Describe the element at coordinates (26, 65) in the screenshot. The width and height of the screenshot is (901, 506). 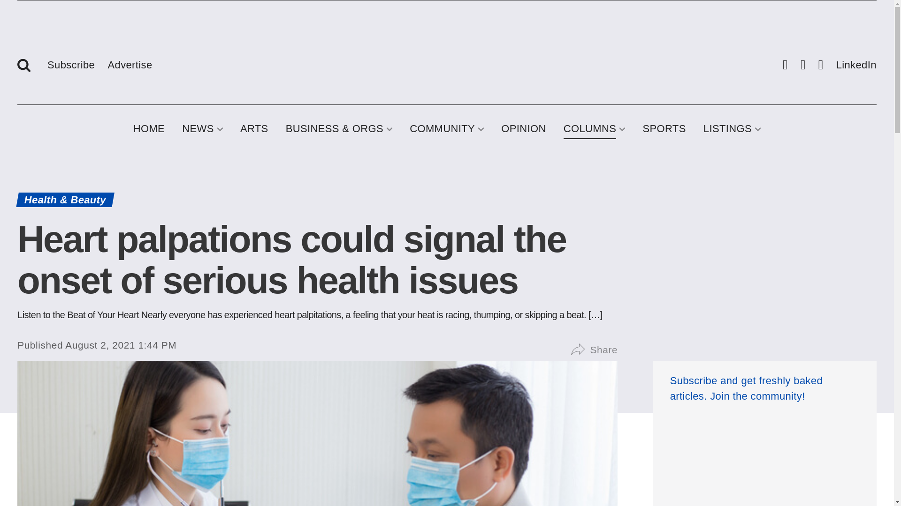
I see `Search for something you seek` at that location.